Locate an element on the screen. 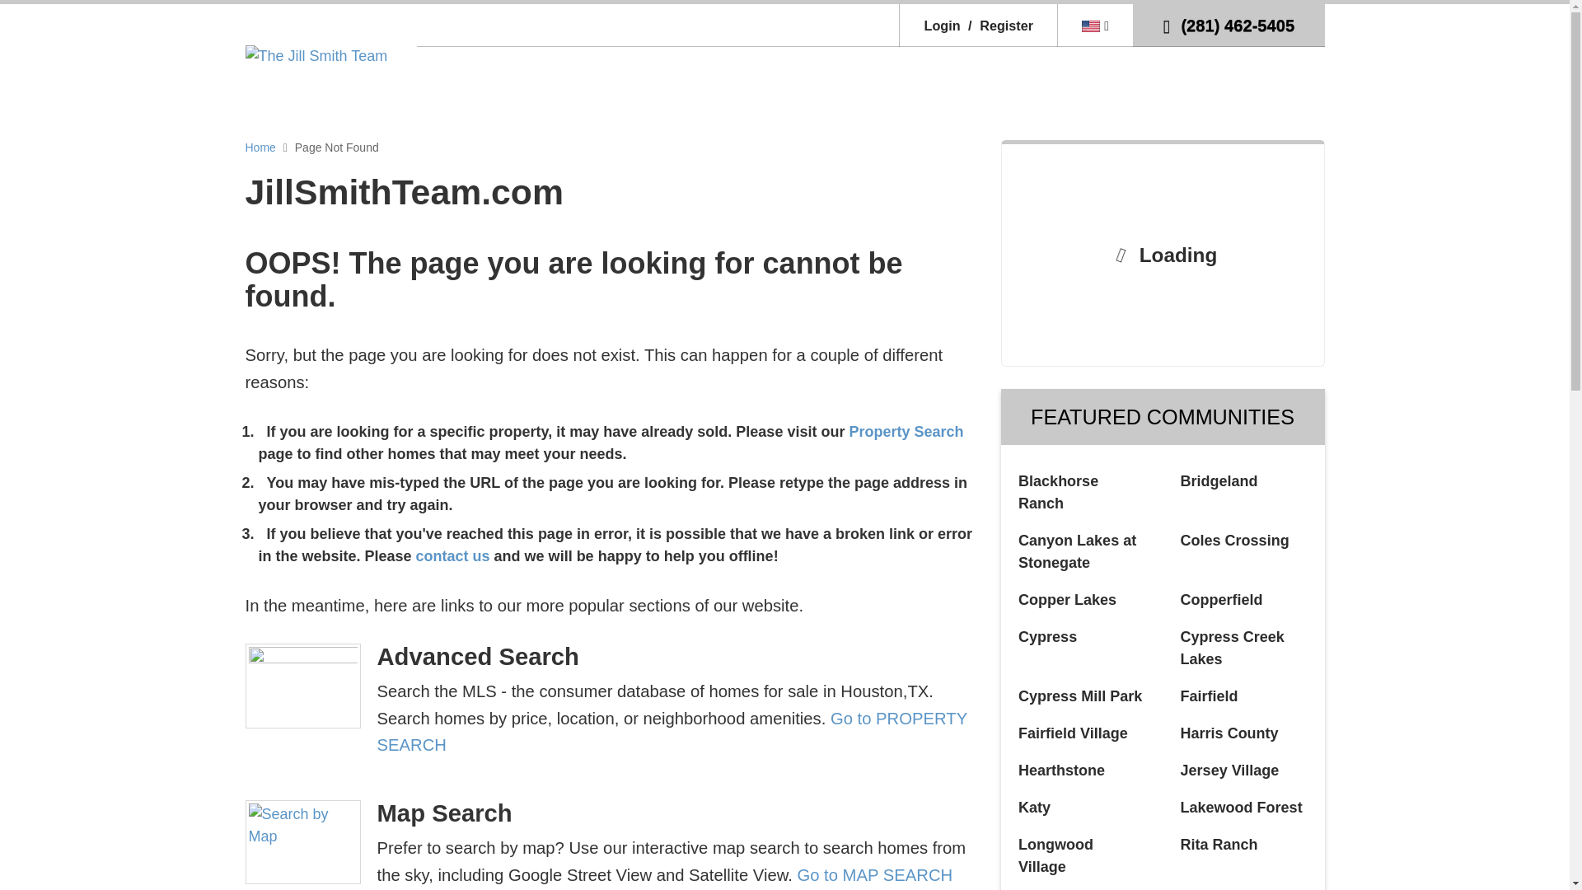 This screenshot has height=890, width=1582. Home Page is located at coordinates (316, 54).